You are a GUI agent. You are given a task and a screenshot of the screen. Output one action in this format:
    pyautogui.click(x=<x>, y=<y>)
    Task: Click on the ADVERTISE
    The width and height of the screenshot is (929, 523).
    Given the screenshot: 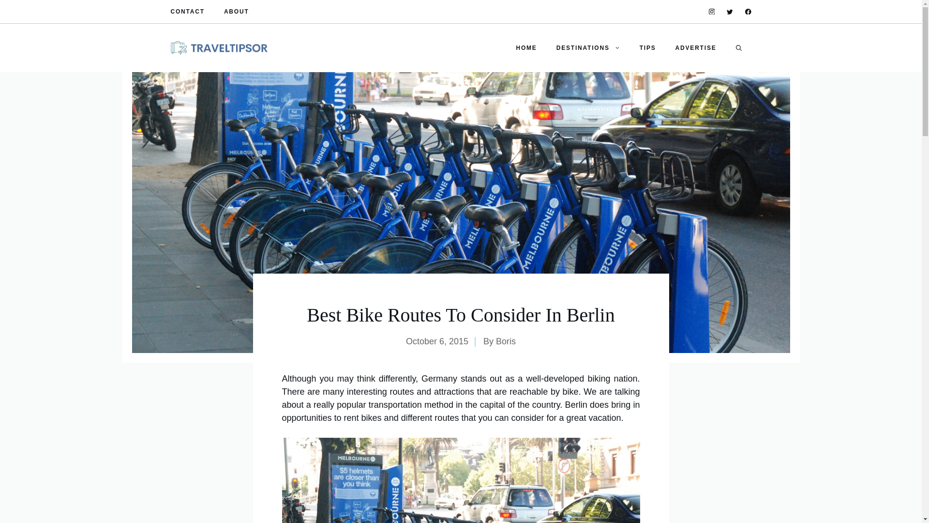 What is the action you would take?
    pyautogui.click(x=696, y=47)
    